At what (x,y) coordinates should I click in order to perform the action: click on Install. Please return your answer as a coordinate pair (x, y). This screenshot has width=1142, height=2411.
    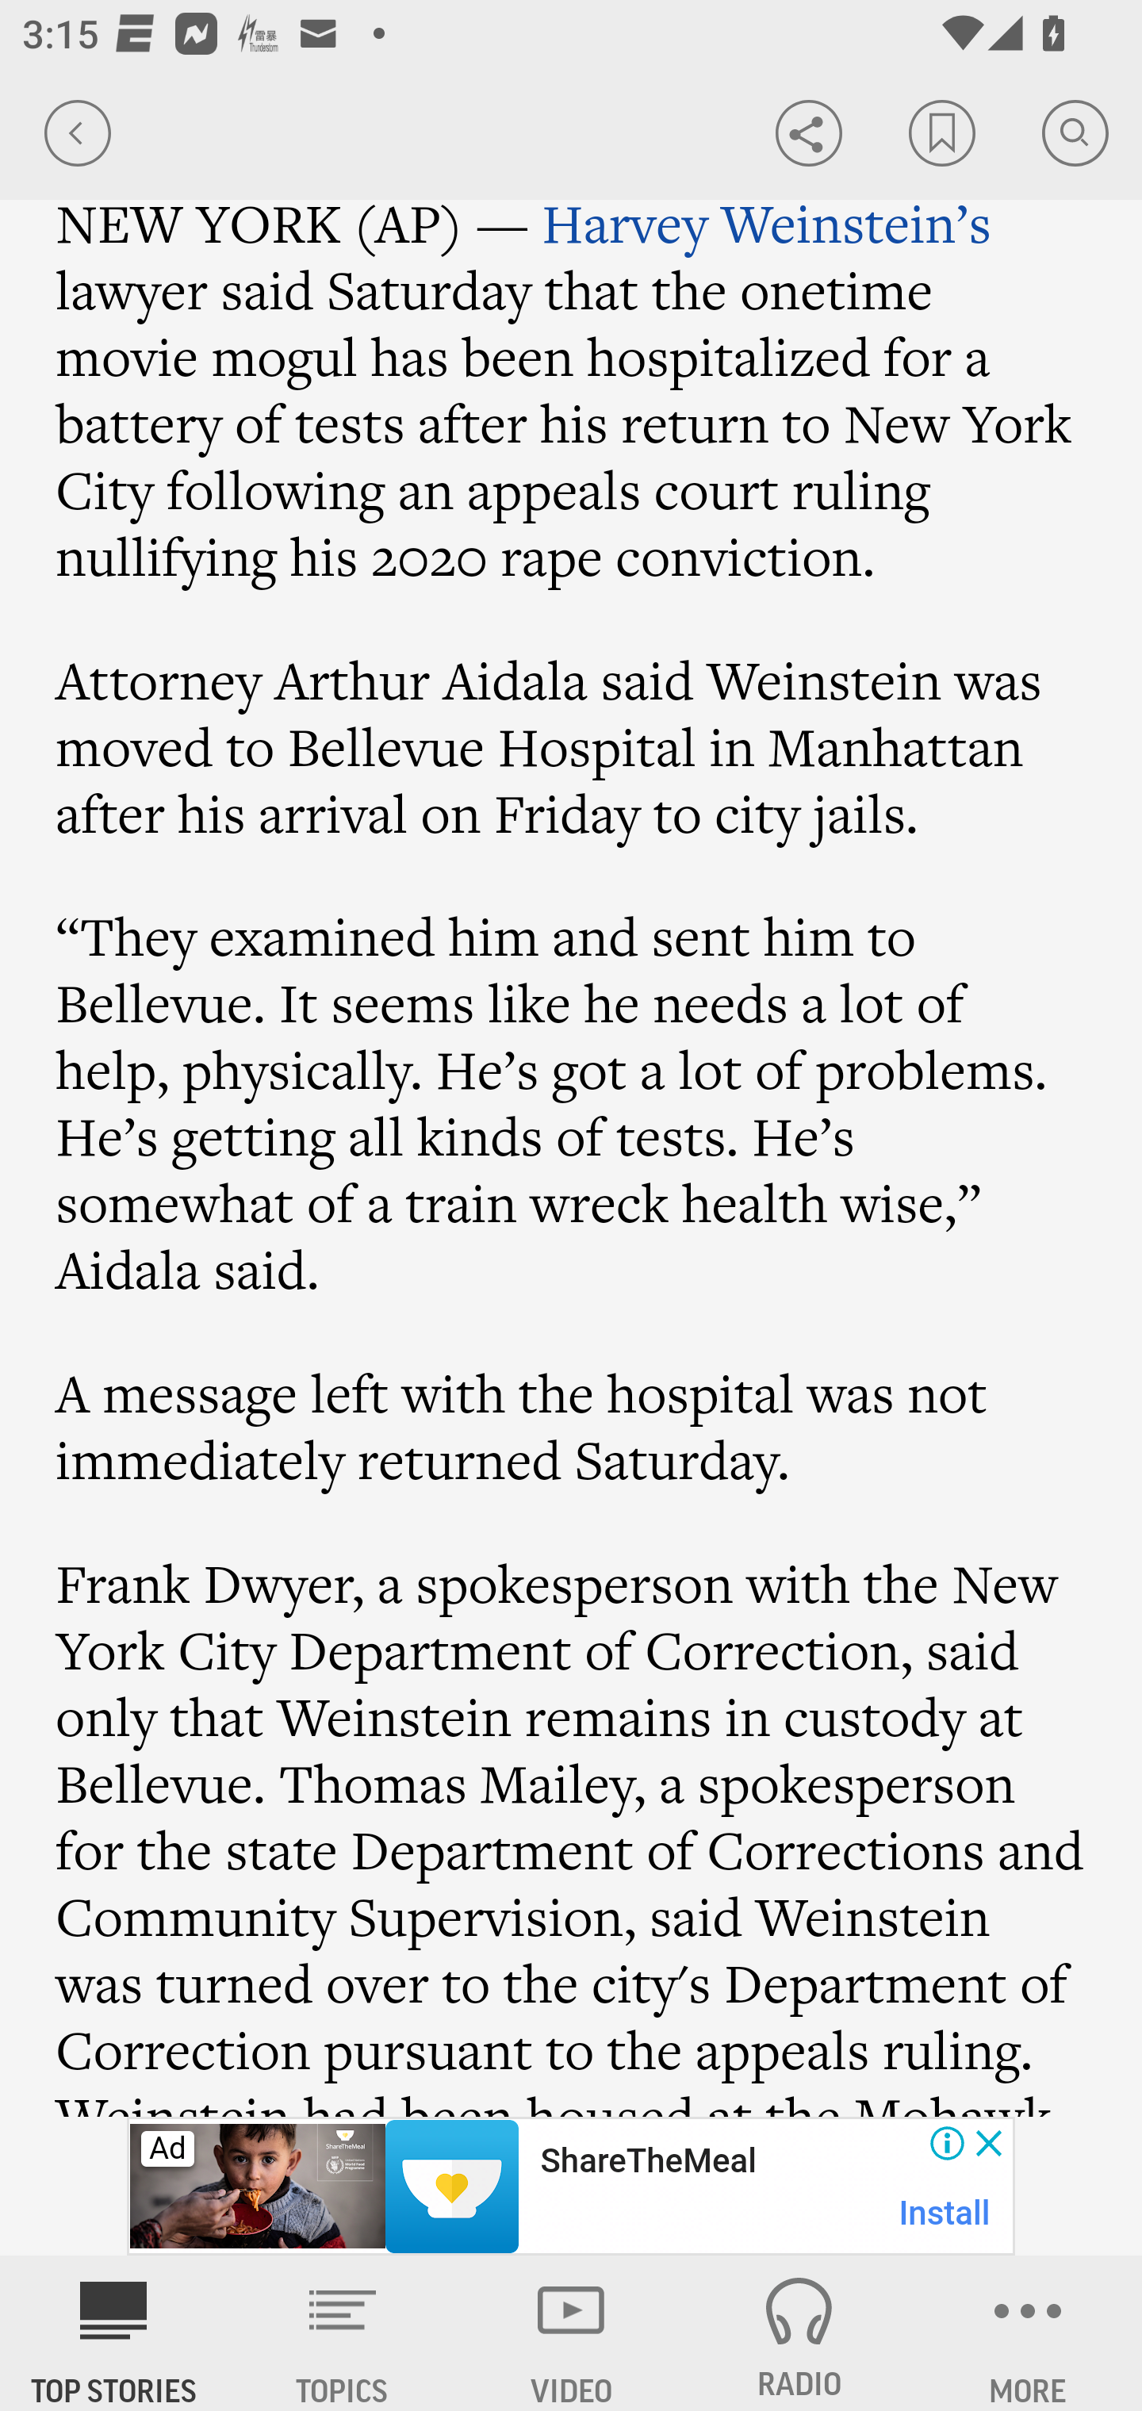
    Looking at the image, I should click on (945, 2213).